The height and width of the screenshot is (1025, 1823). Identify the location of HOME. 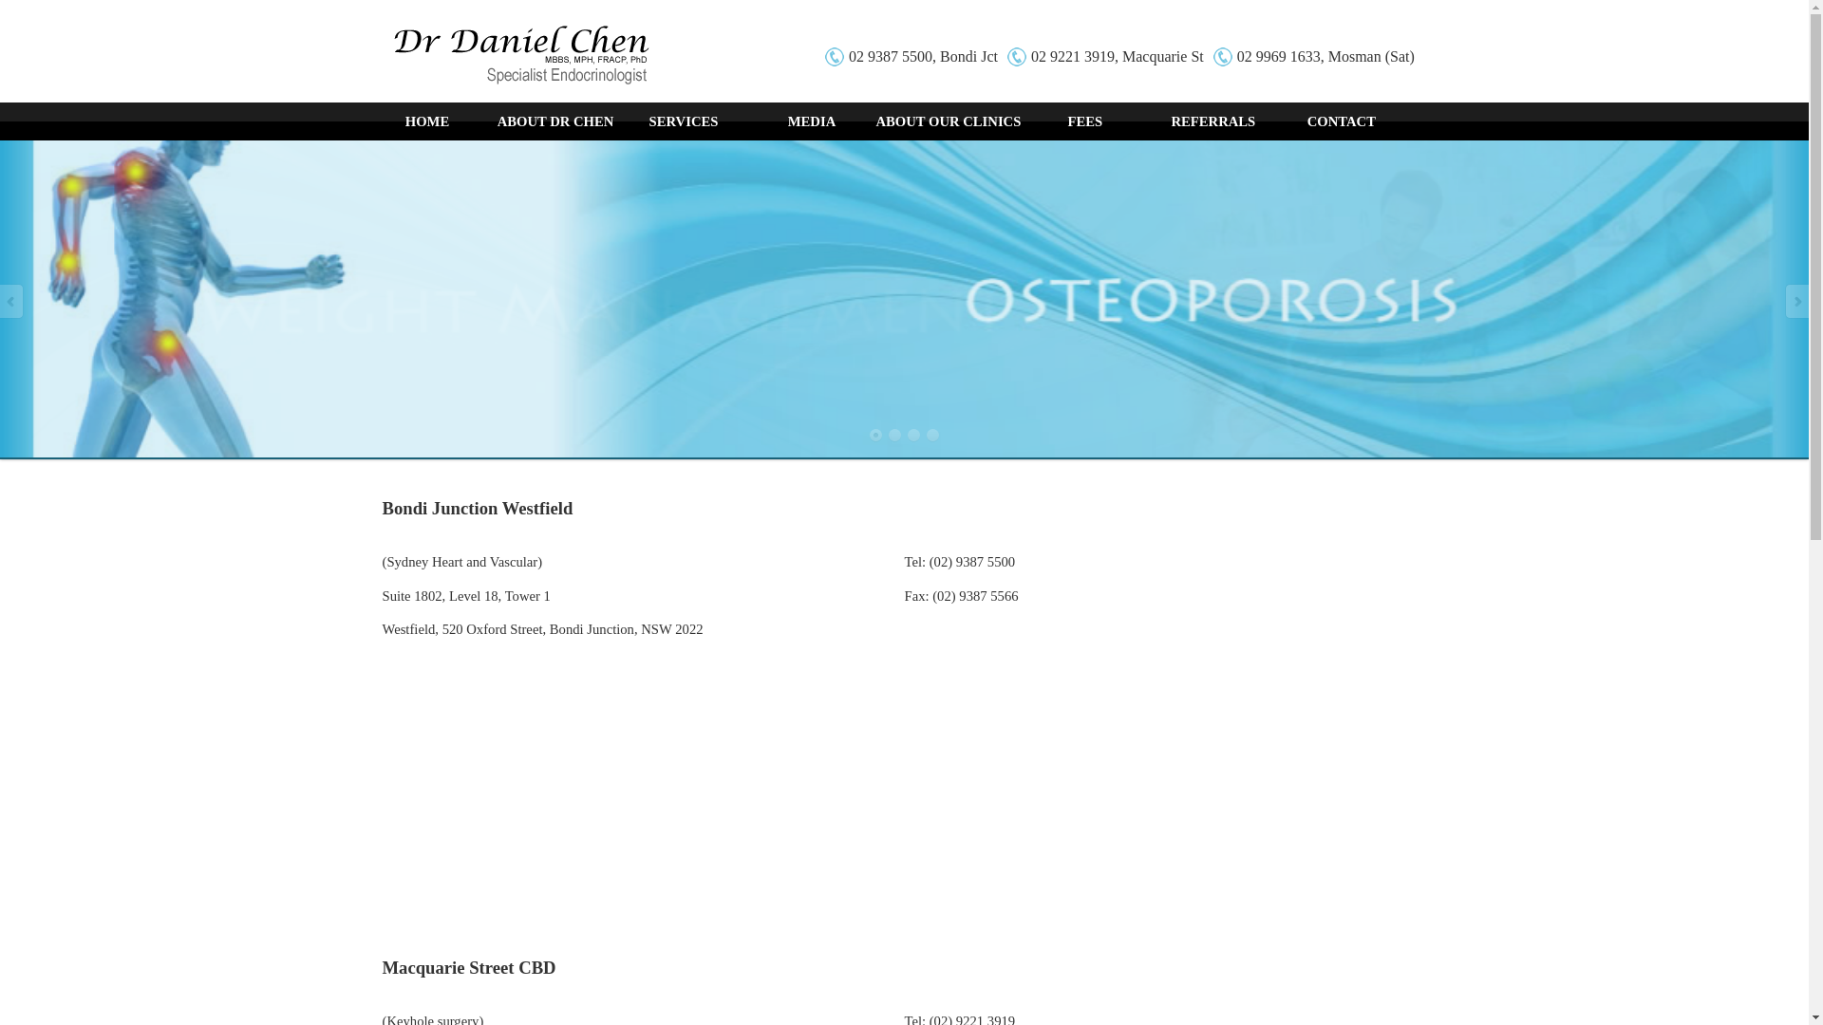
(427, 121).